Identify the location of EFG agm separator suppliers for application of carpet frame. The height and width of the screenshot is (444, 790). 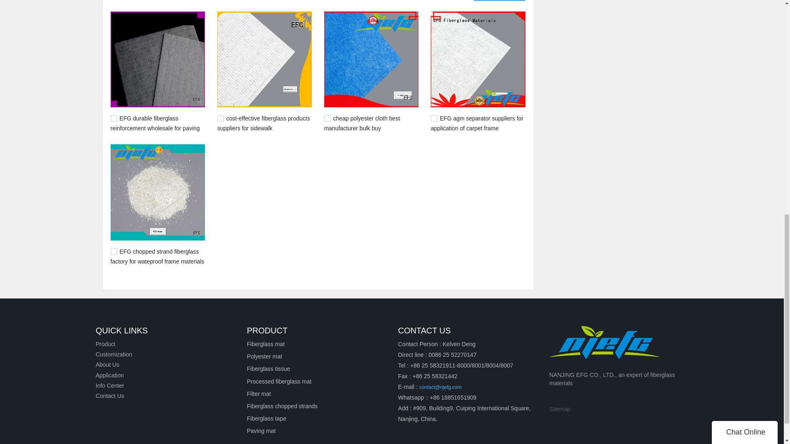
(476, 123).